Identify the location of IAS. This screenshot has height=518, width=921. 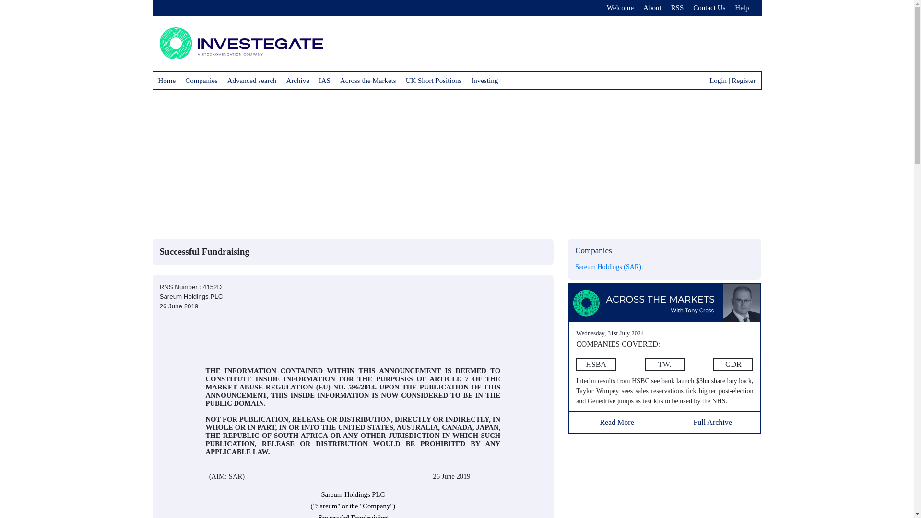
(324, 81).